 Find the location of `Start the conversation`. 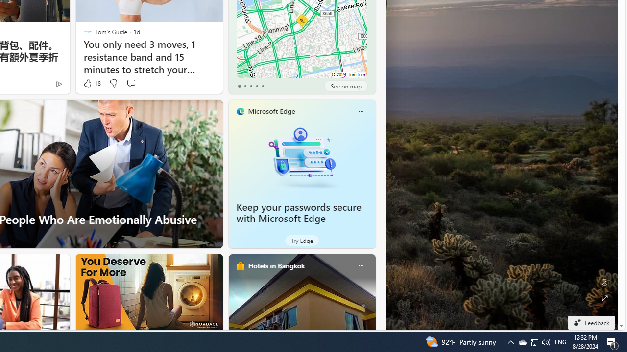

Start the conversation is located at coordinates (131, 83).